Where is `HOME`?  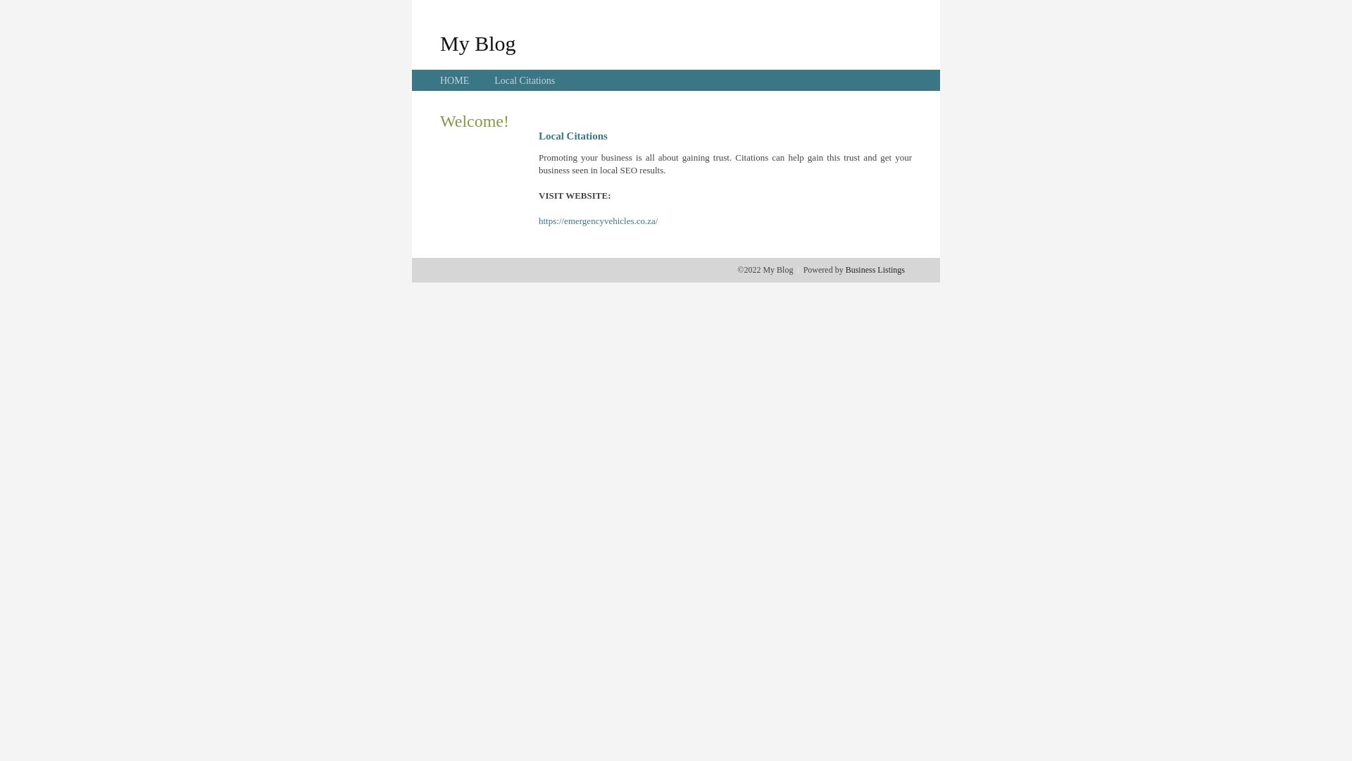
HOME is located at coordinates (455, 80).